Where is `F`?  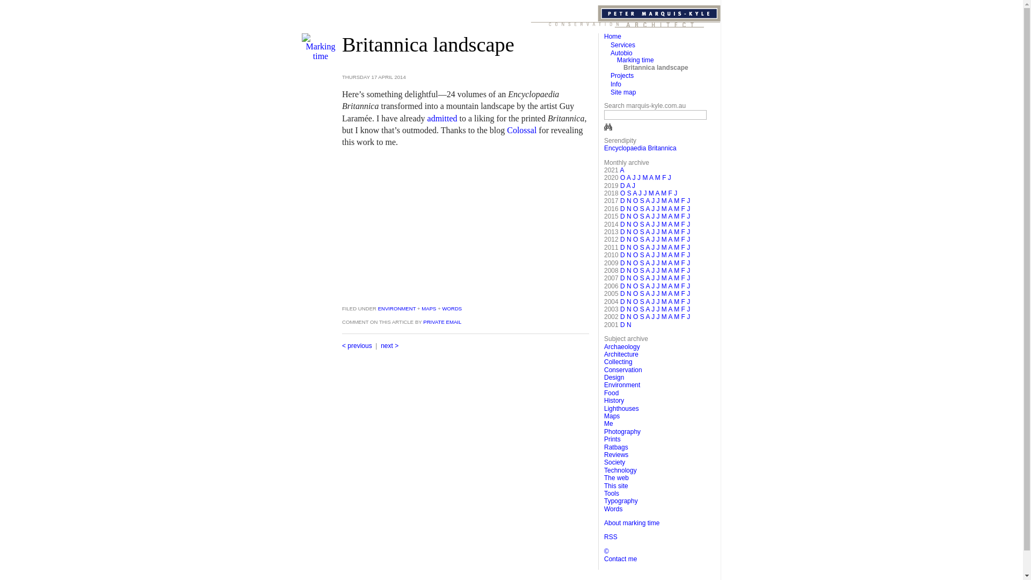 F is located at coordinates (683, 248).